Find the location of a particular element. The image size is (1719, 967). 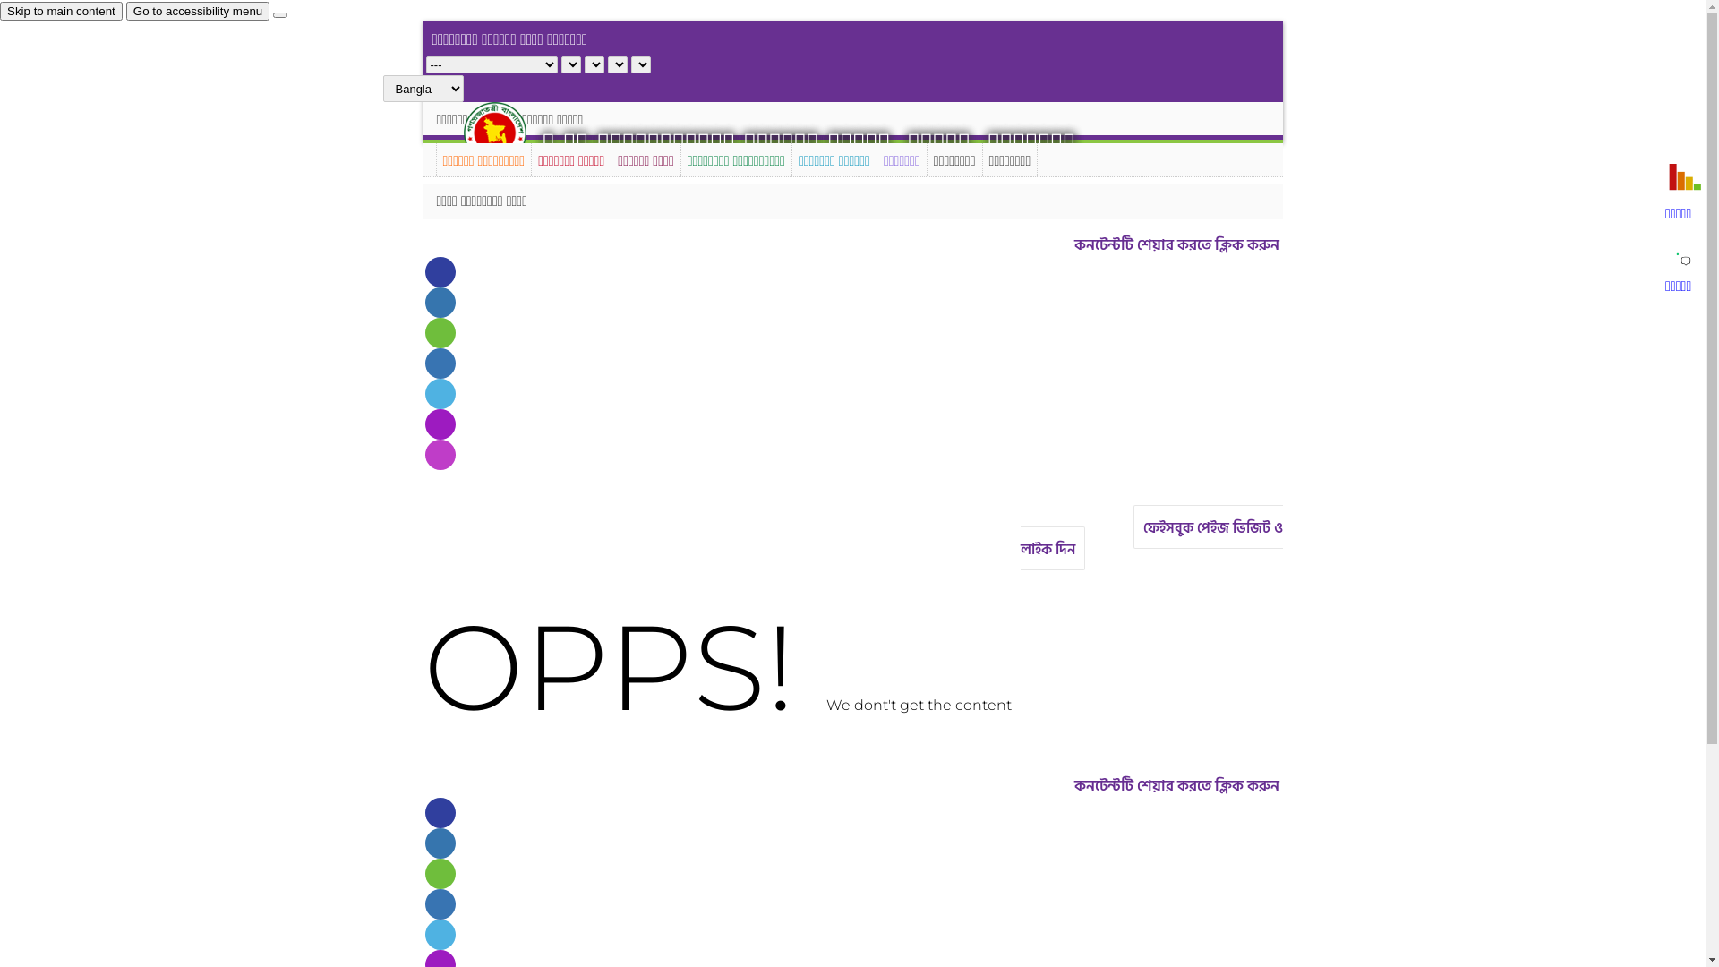

Go to accessibility menu is located at coordinates (198, 11).